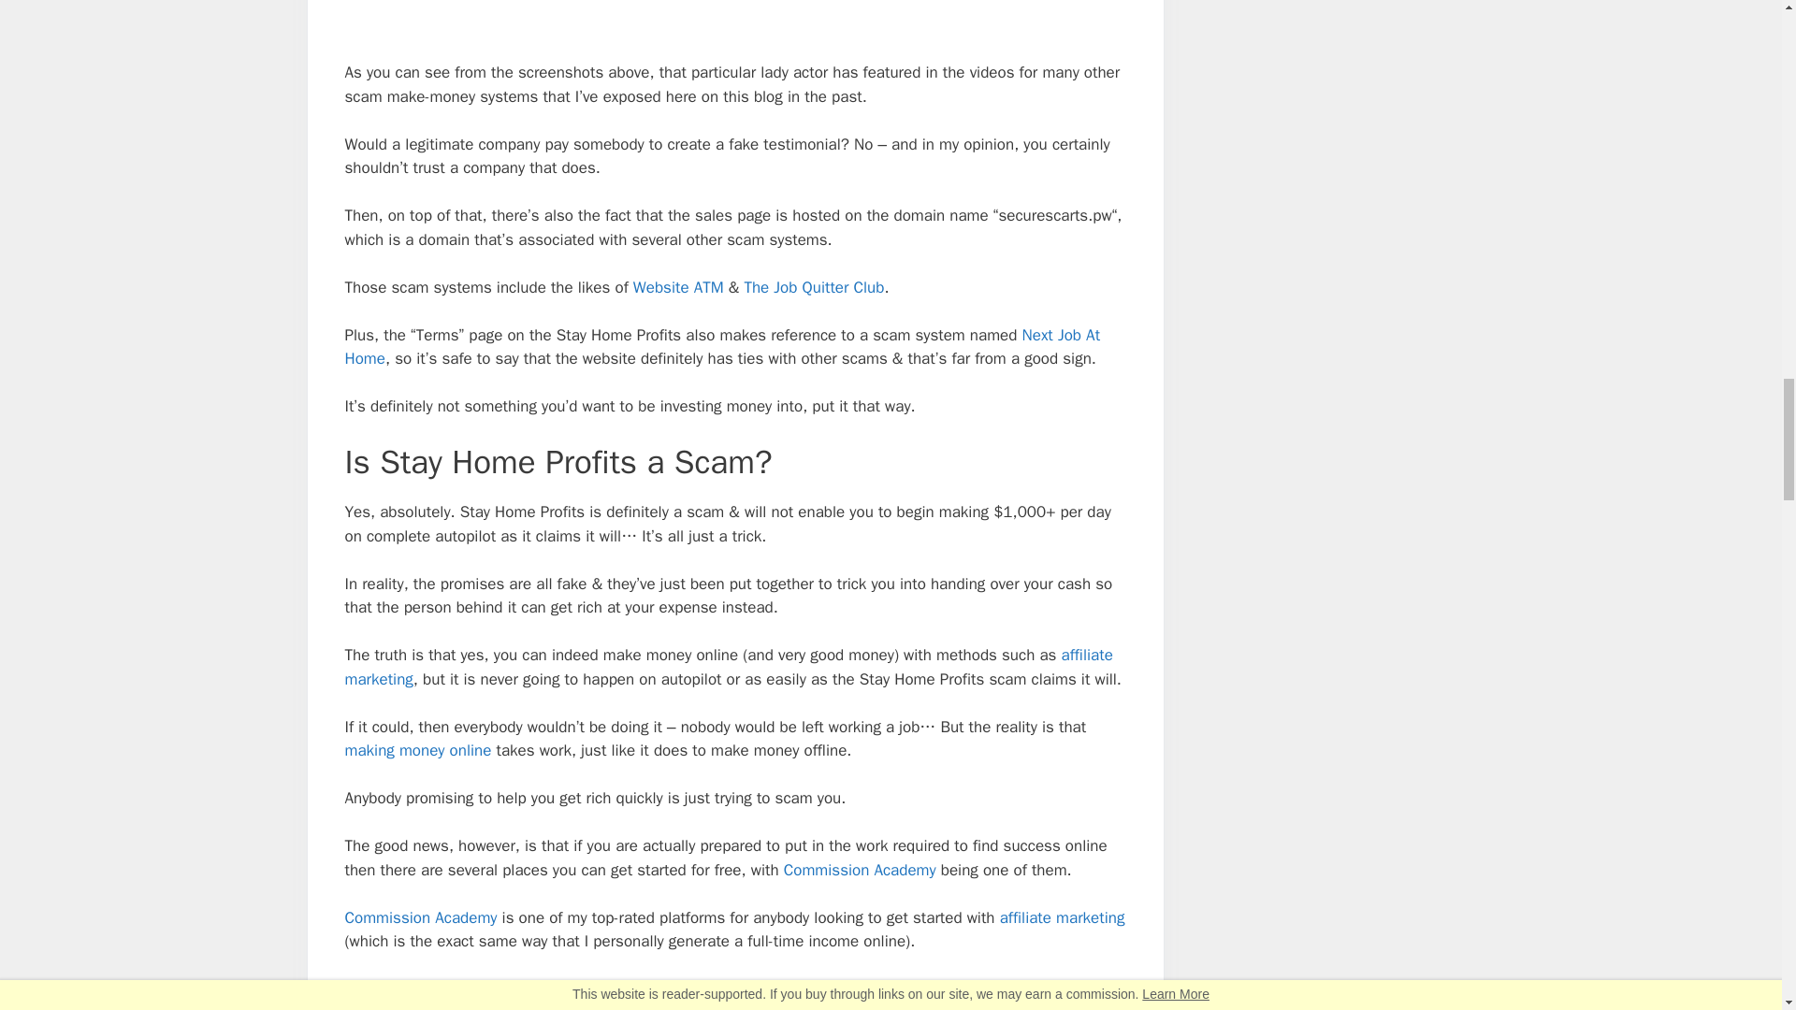  What do you see at coordinates (813, 287) in the screenshot?
I see `The Job Quitter Club` at bounding box center [813, 287].